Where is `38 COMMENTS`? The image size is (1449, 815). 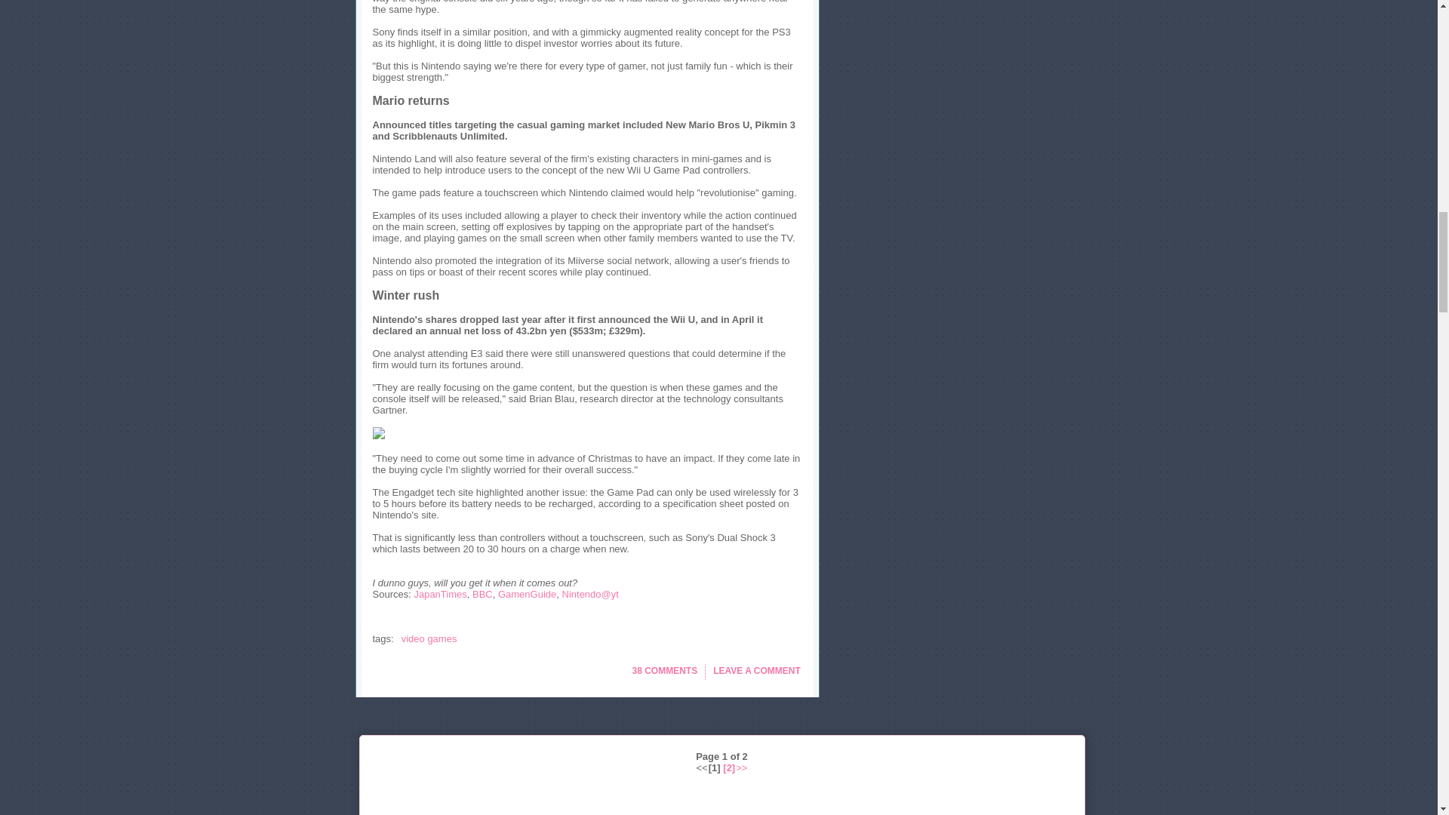 38 COMMENTS is located at coordinates (665, 672).